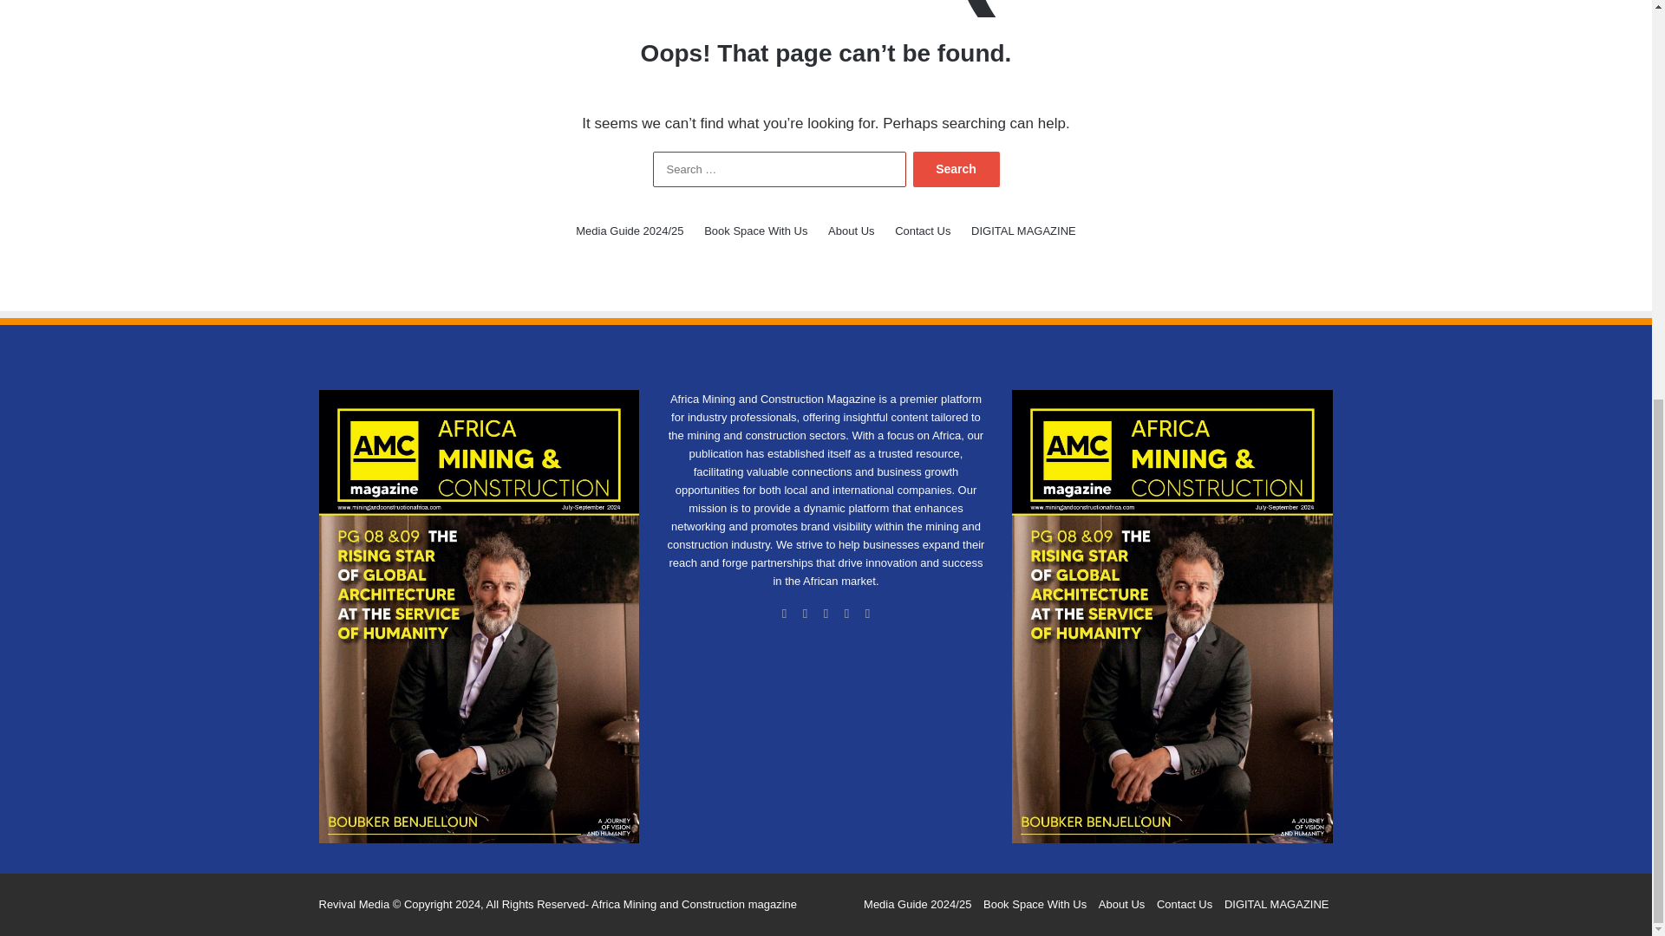 This screenshot has height=936, width=1665. Describe the element at coordinates (923, 231) in the screenshot. I see `Contact Us` at that location.